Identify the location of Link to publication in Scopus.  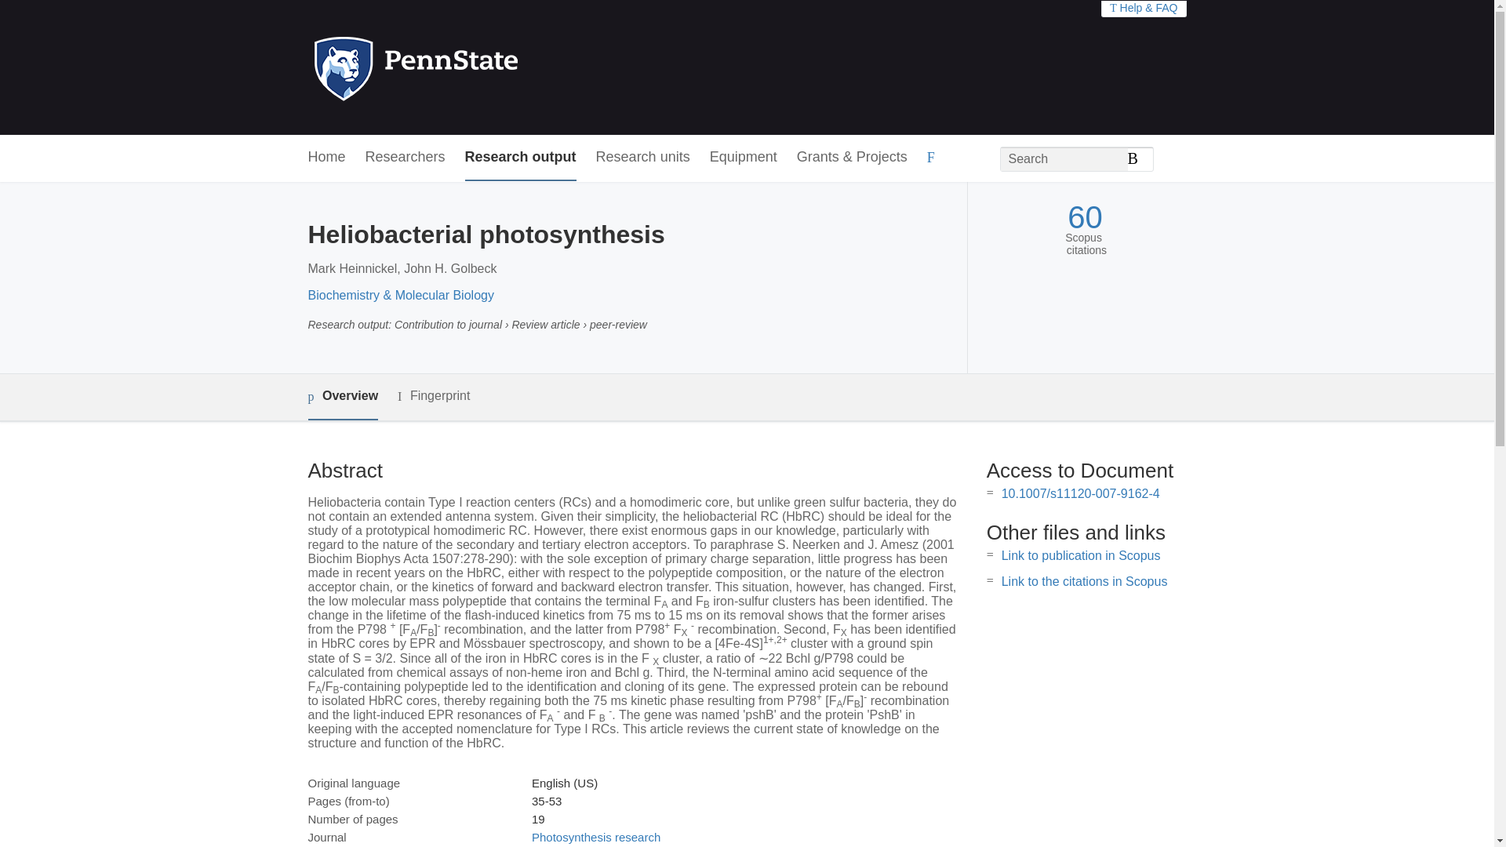
(1081, 555).